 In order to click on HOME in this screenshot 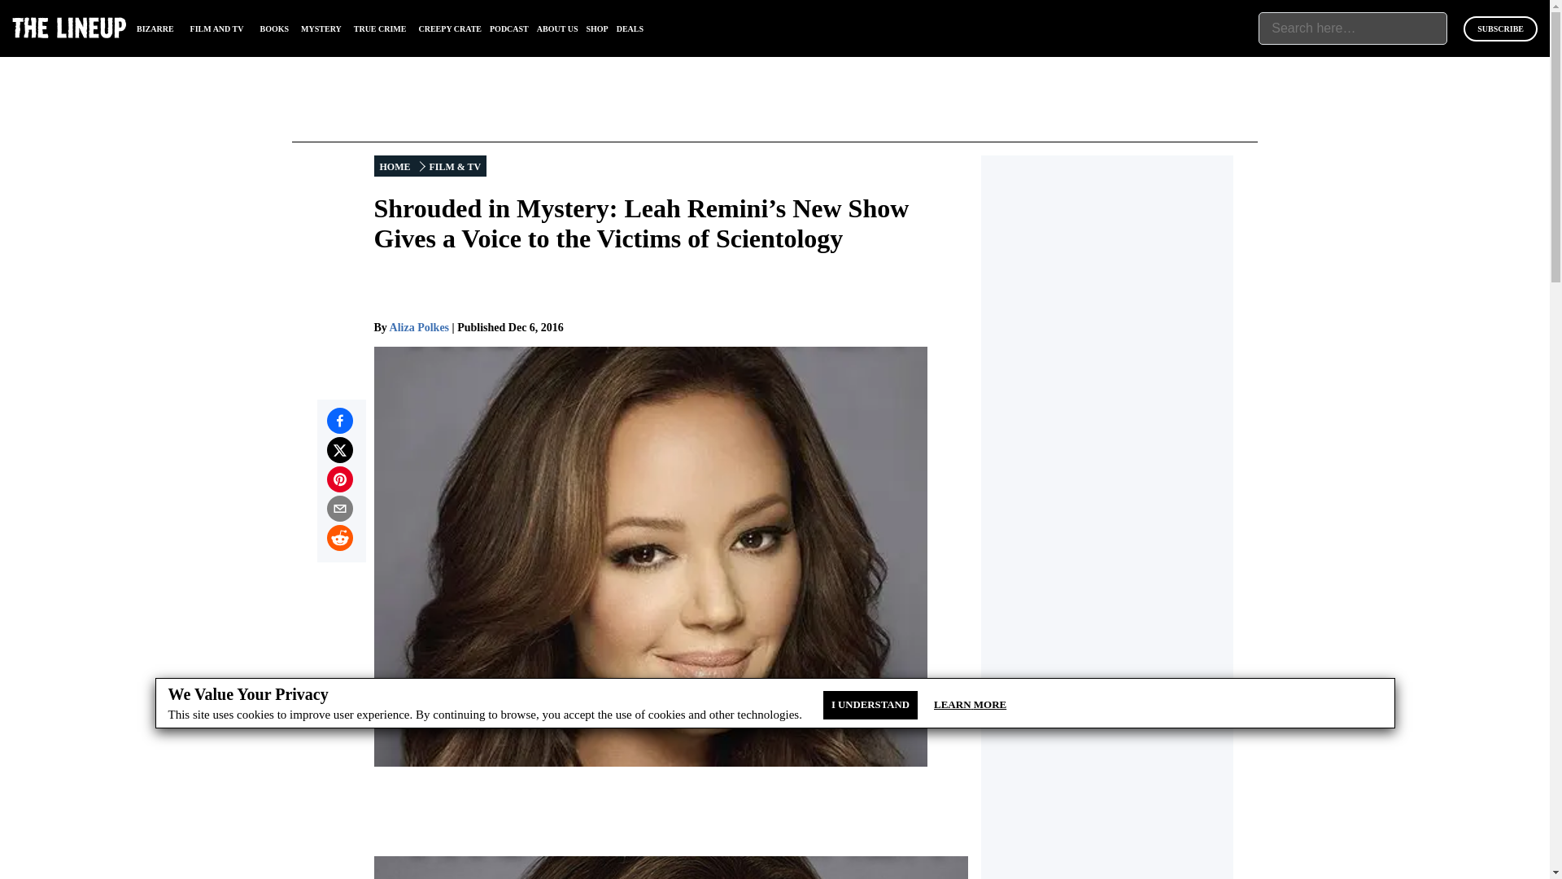, I will do `click(395, 166)`.